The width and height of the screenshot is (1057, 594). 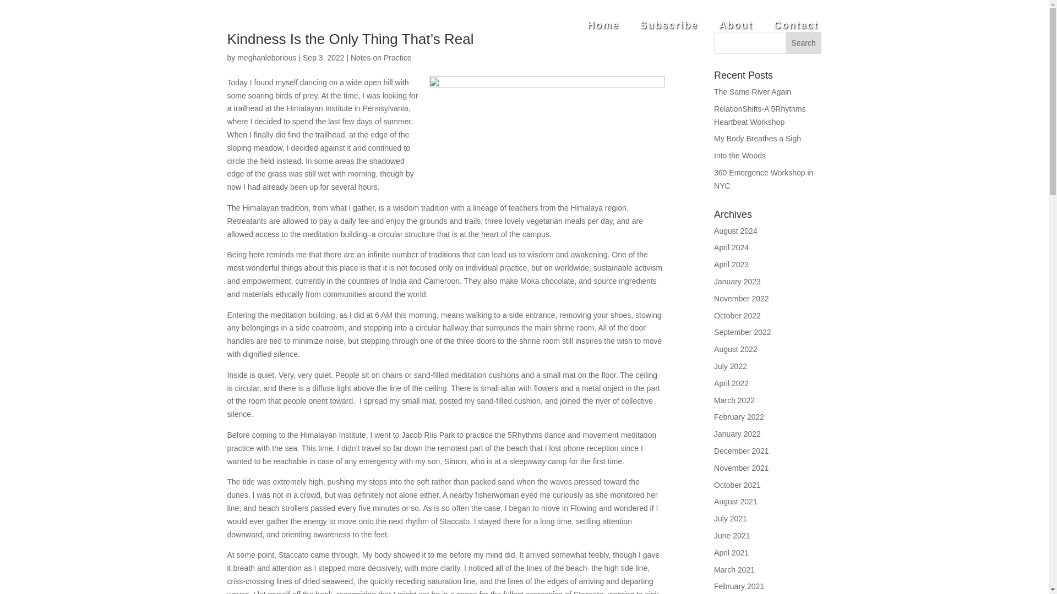 What do you see at coordinates (266, 58) in the screenshot?
I see `meghanleborious` at bounding box center [266, 58].